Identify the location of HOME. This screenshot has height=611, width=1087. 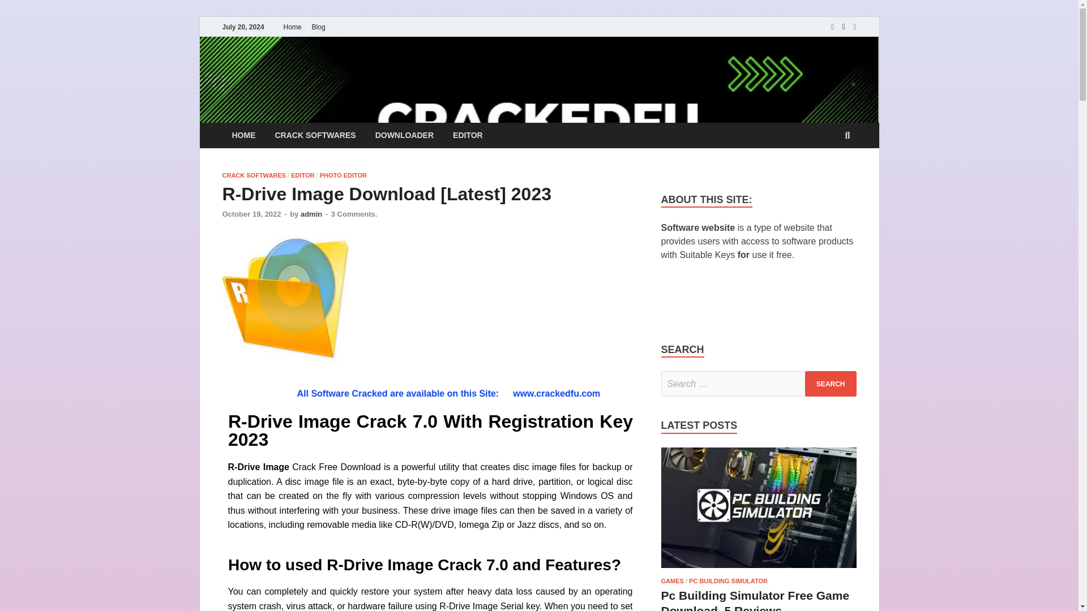
(243, 136).